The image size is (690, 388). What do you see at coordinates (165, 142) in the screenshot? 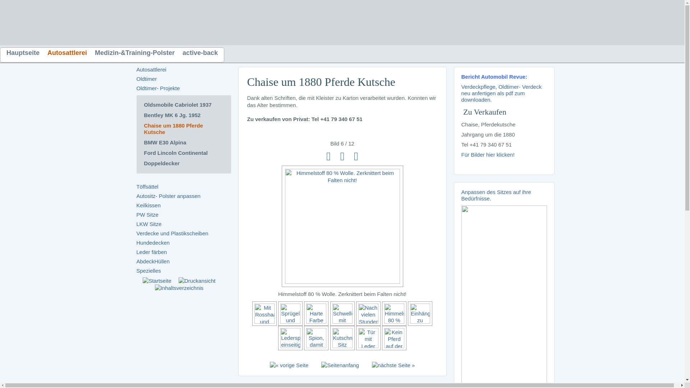
I see `BMW E30 Alpina` at bounding box center [165, 142].